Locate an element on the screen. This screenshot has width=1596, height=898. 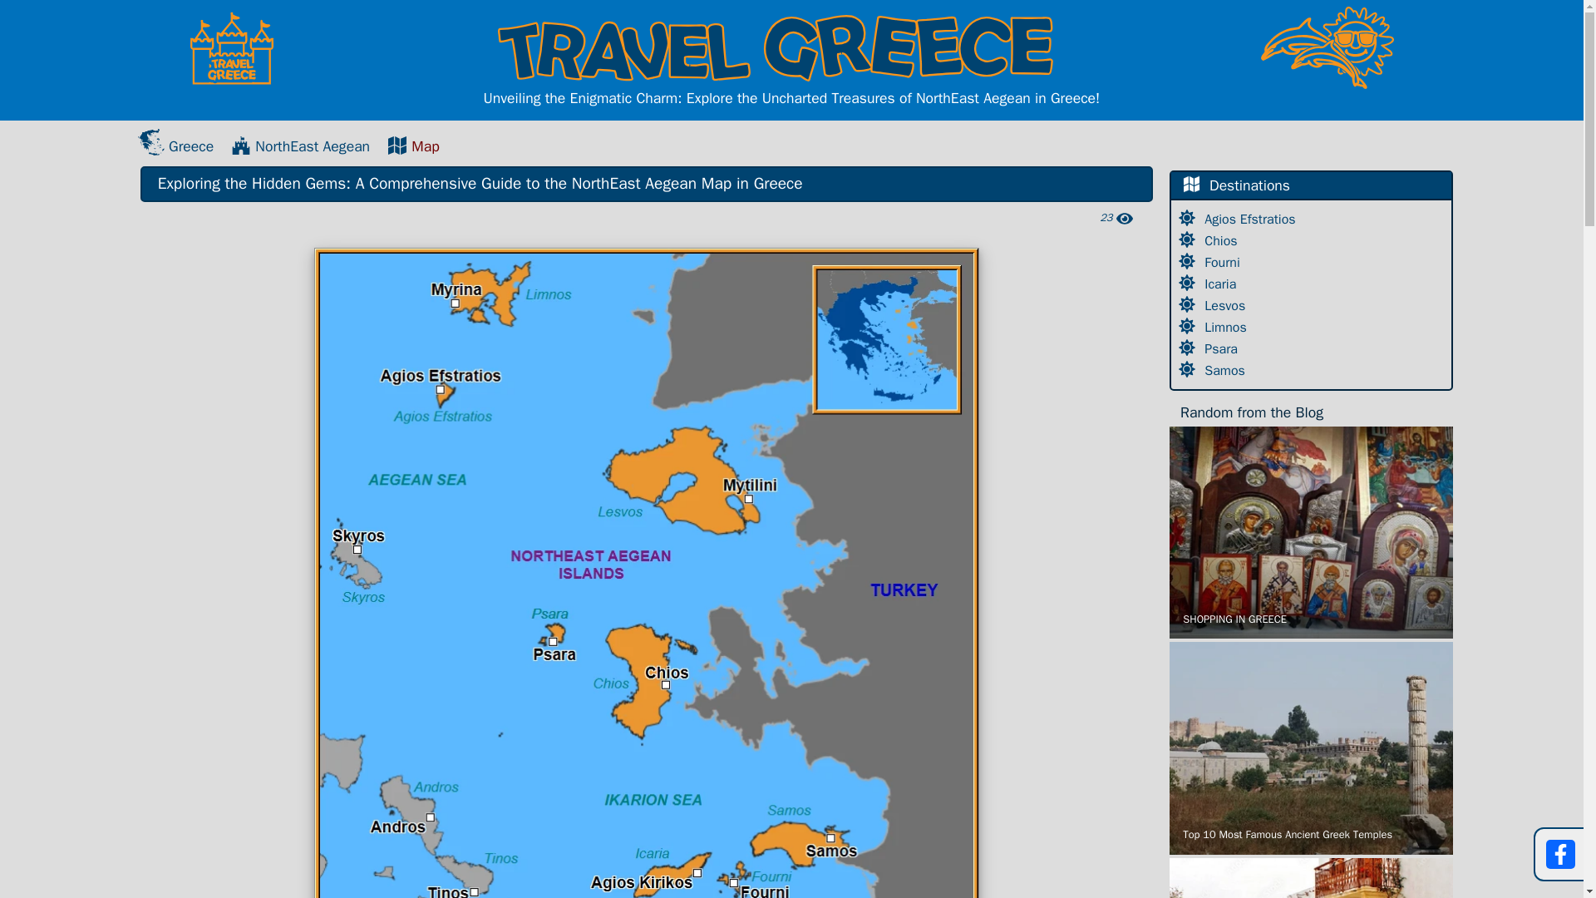
Psara is located at coordinates (1223, 349).